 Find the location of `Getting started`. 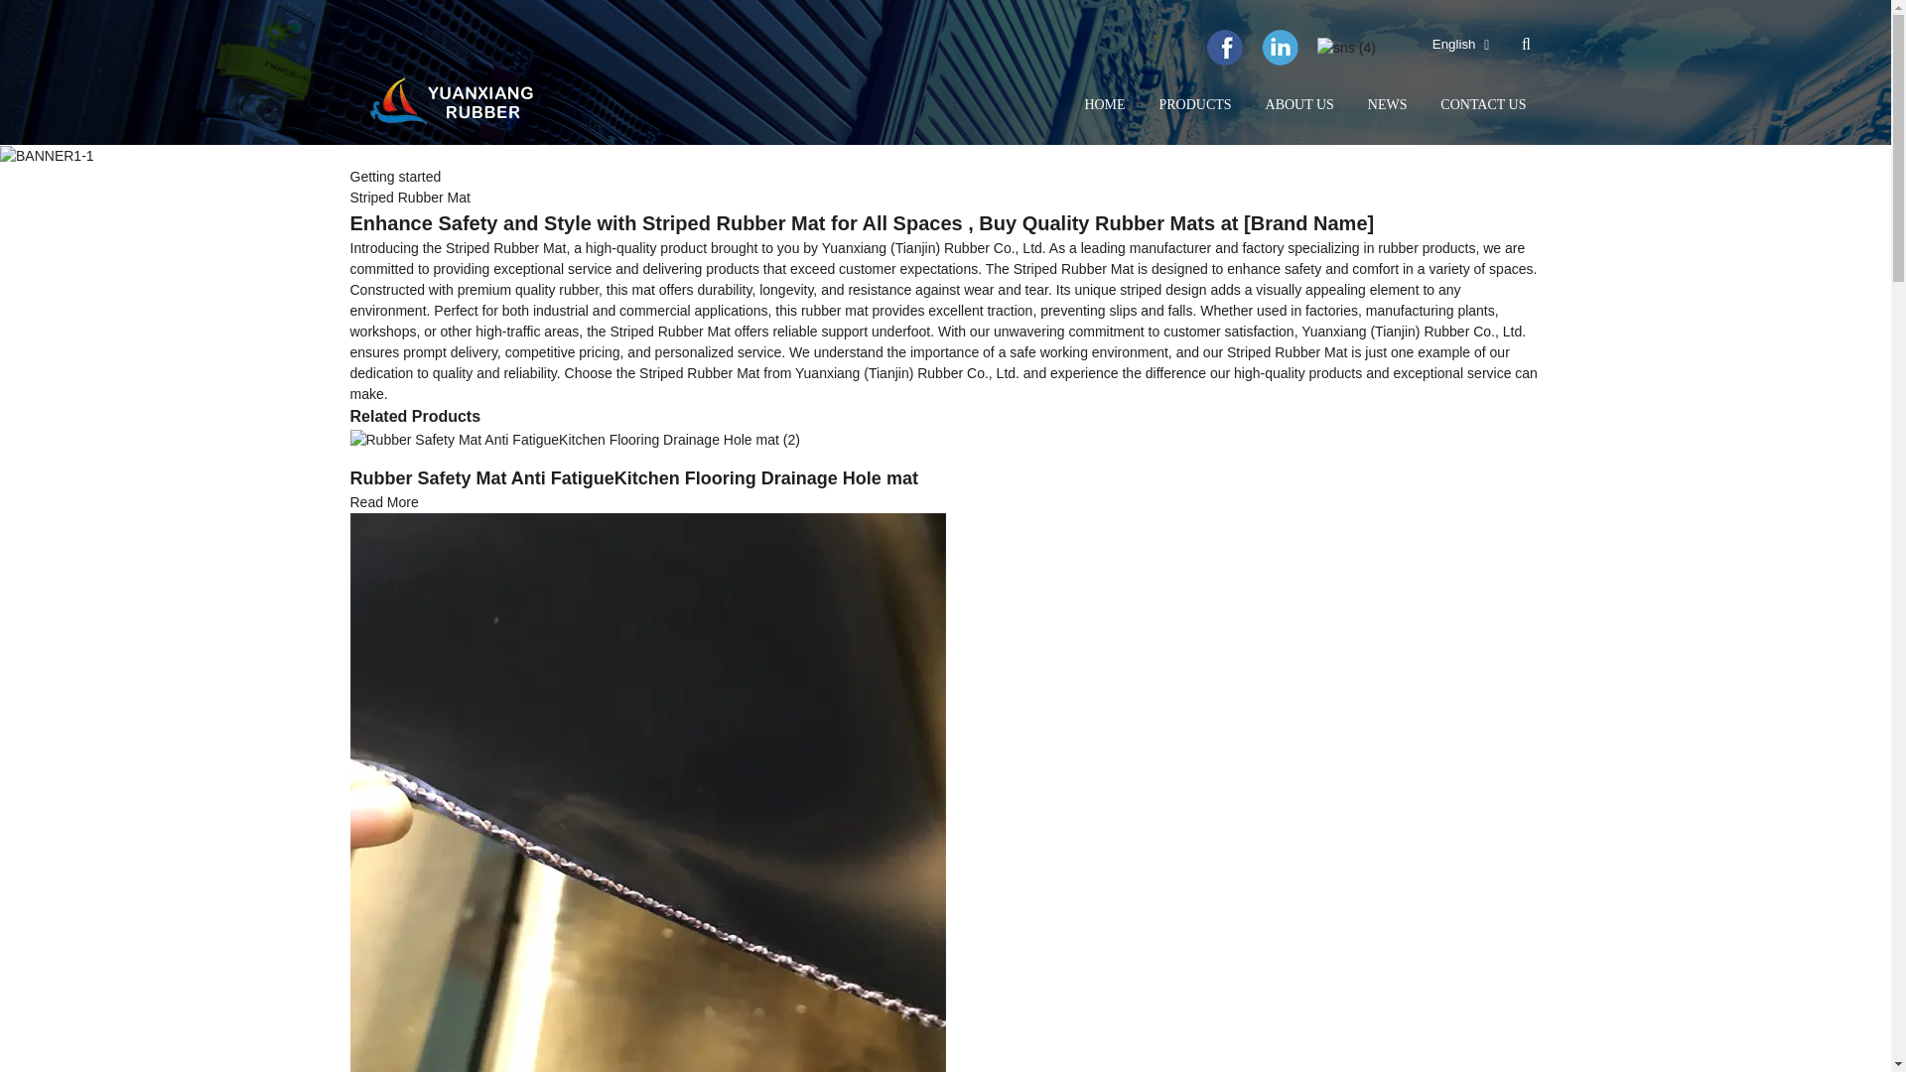

Getting started is located at coordinates (394, 176).